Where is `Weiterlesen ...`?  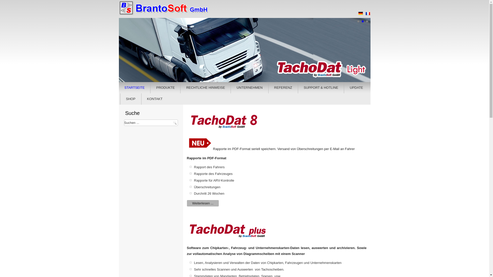
Weiterlesen ... is located at coordinates (203, 203).